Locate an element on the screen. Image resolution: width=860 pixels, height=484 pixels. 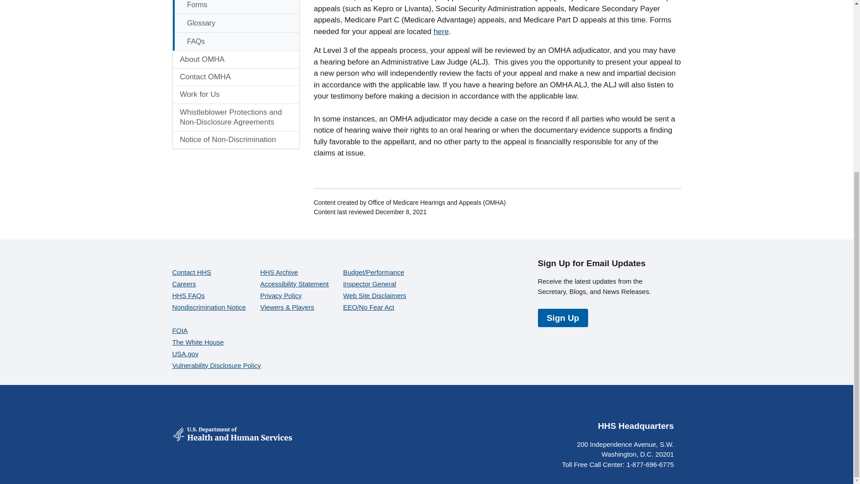
Visit the HHS Facebook account is located at coordinates (580, 406).